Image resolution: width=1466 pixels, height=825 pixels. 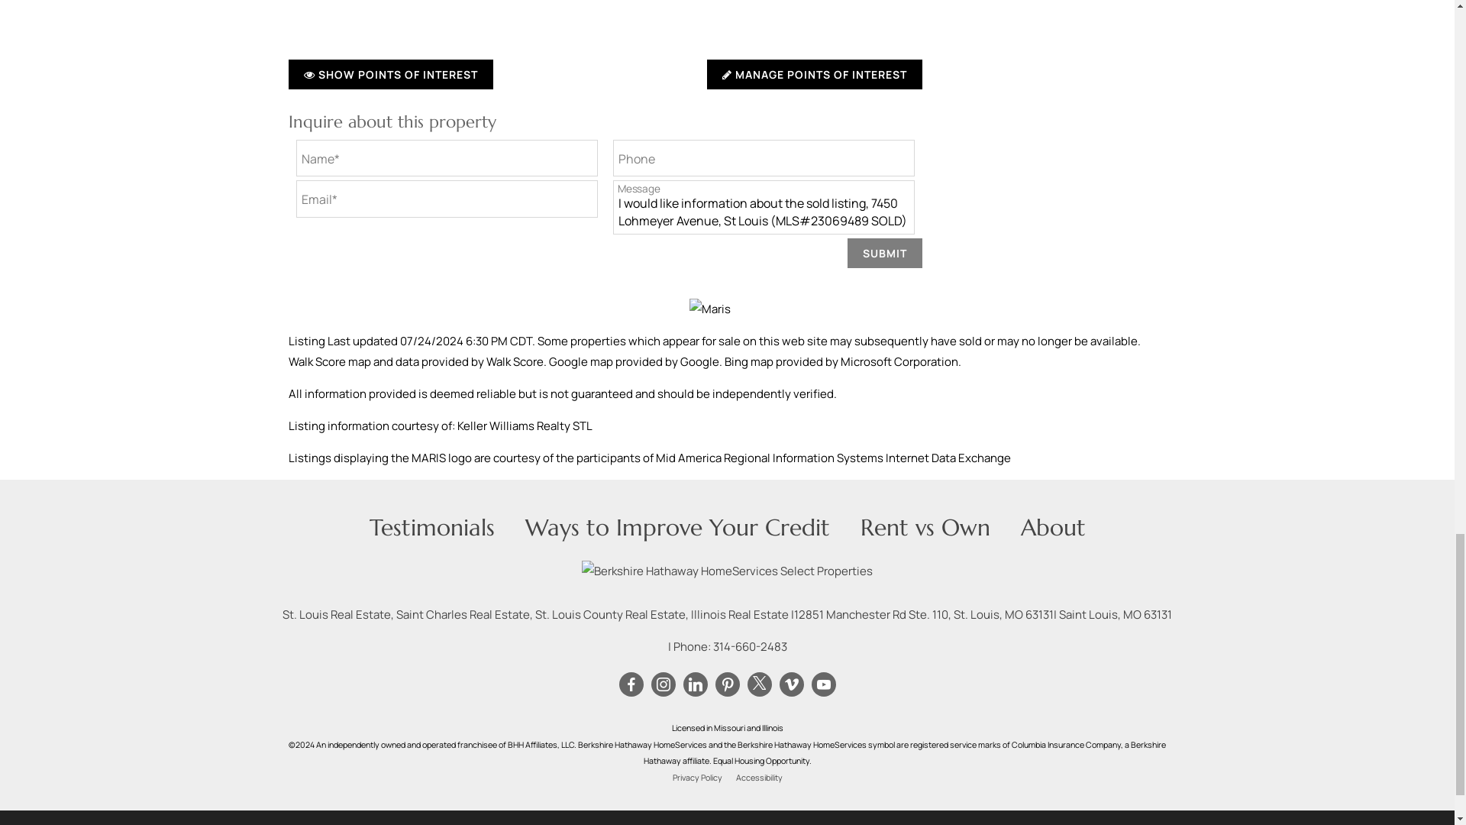 I want to click on About, so click(x=1052, y=527).